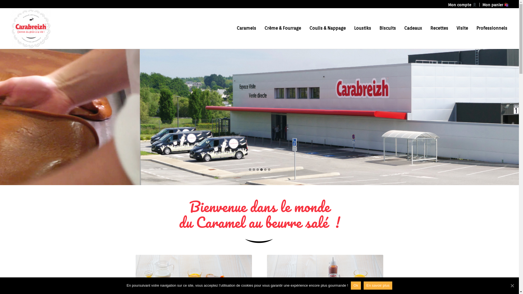 This screenshot has width=523, height=294. I want to click on Recettes, so click(439, 28).